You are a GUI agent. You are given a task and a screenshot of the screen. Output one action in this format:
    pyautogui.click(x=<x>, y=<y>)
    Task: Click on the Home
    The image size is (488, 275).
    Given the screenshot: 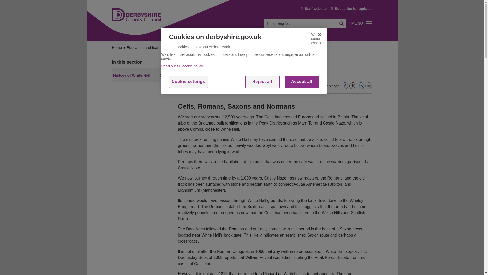 What is the action you would take?
    pyautogui.click(x=117, y=47)
    